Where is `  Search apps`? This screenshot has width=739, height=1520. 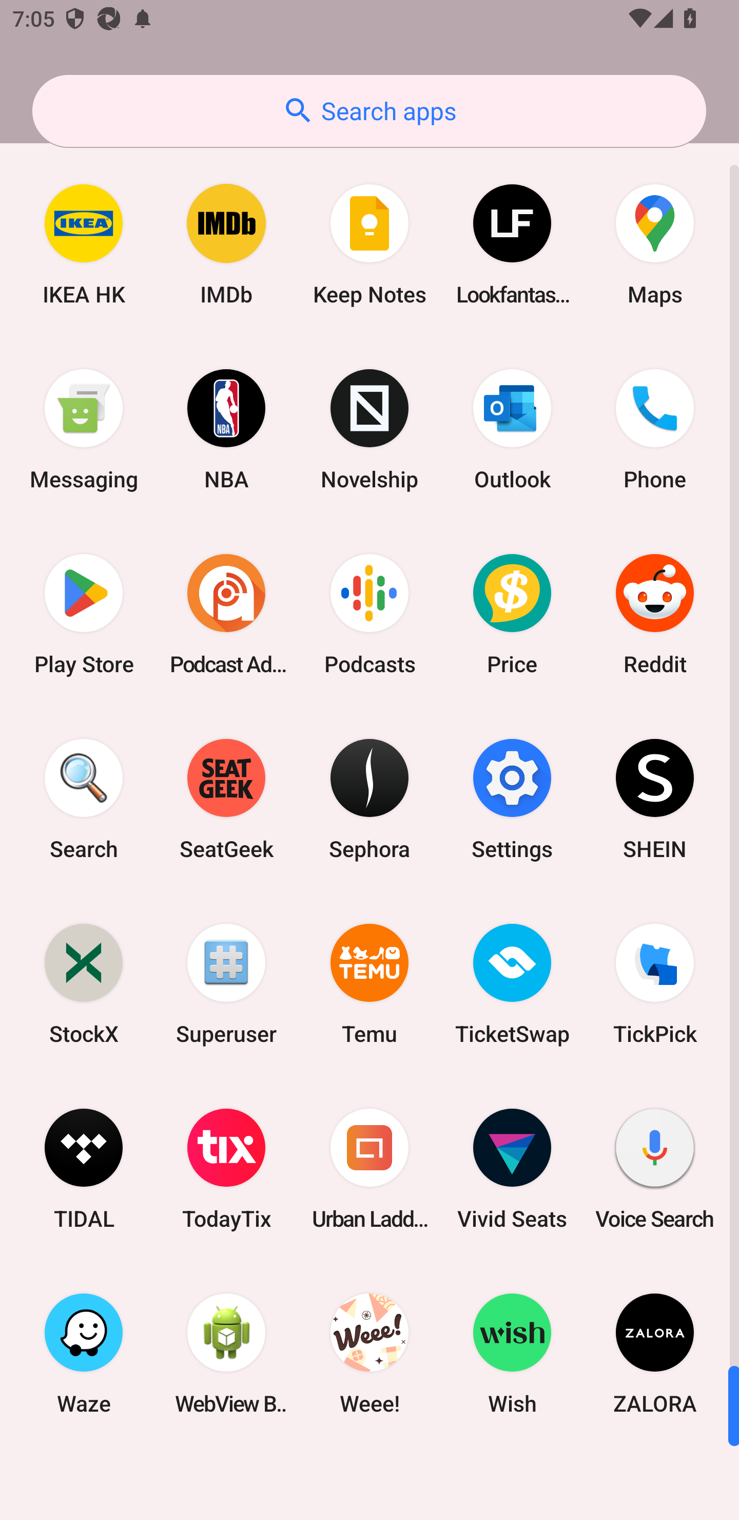   Search apps is located at coordinates (369, 111).